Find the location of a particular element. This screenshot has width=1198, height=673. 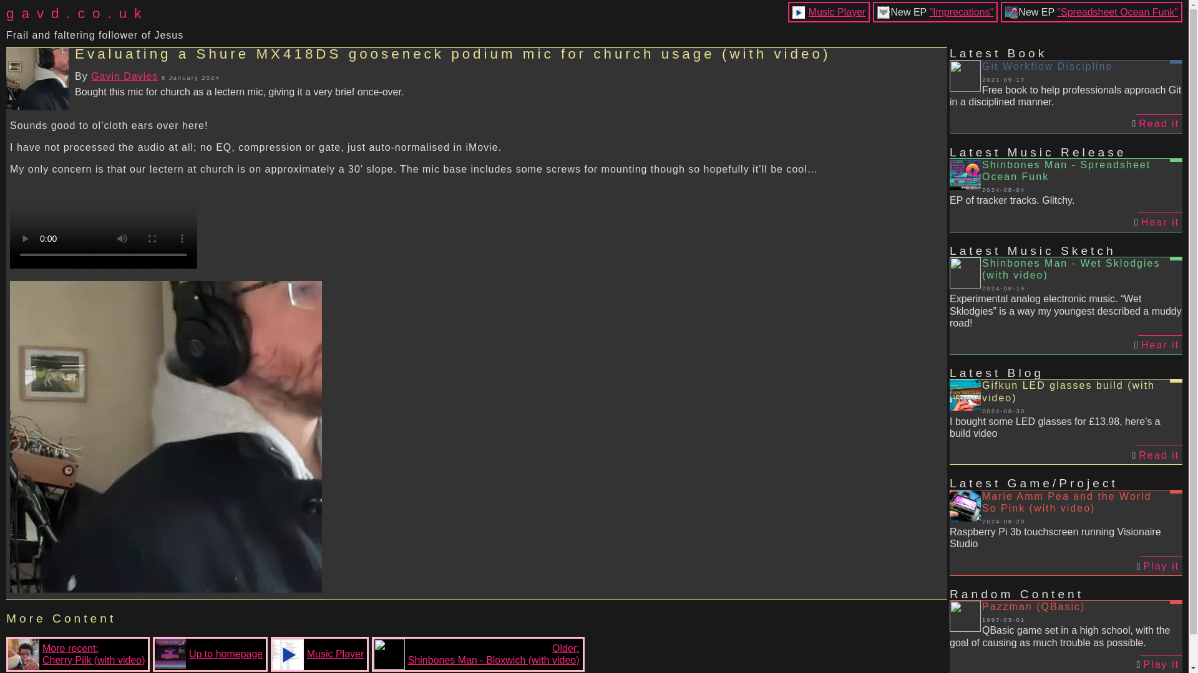

Up to homepage is located at coordinates (208, 654).